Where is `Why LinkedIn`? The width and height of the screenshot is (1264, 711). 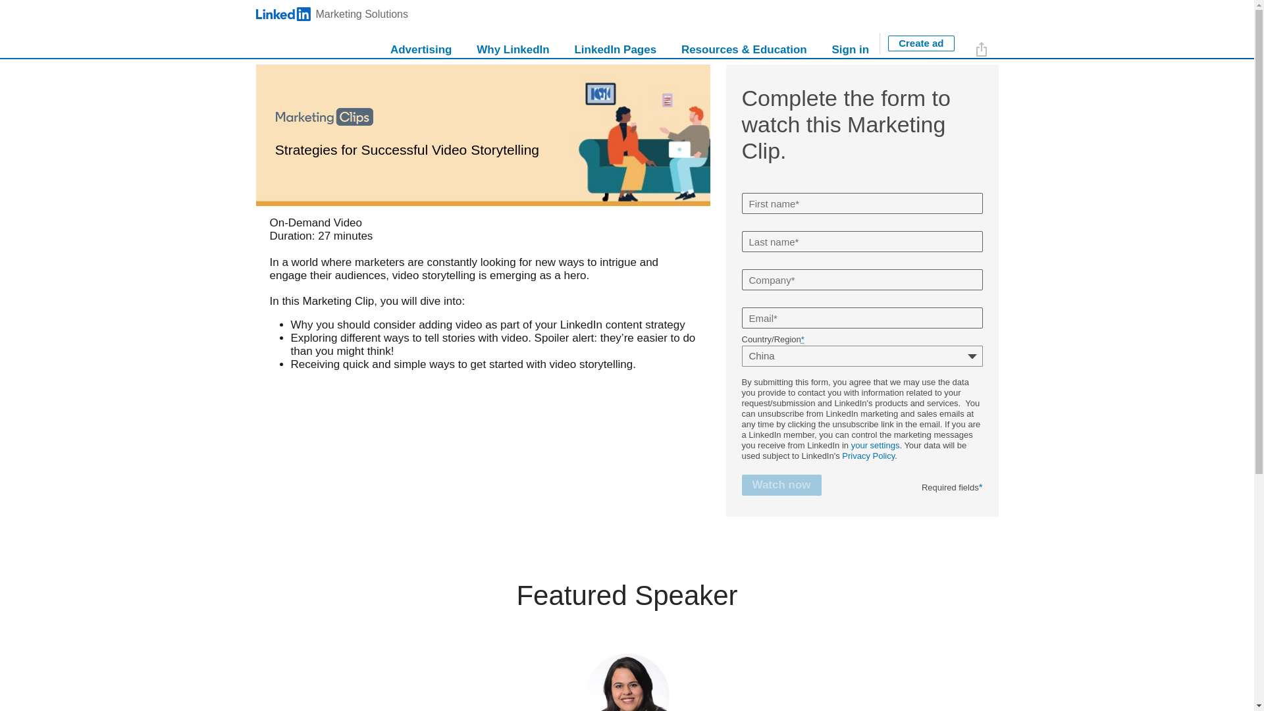
Why LinkedIn is located at coordinates (513, 43).